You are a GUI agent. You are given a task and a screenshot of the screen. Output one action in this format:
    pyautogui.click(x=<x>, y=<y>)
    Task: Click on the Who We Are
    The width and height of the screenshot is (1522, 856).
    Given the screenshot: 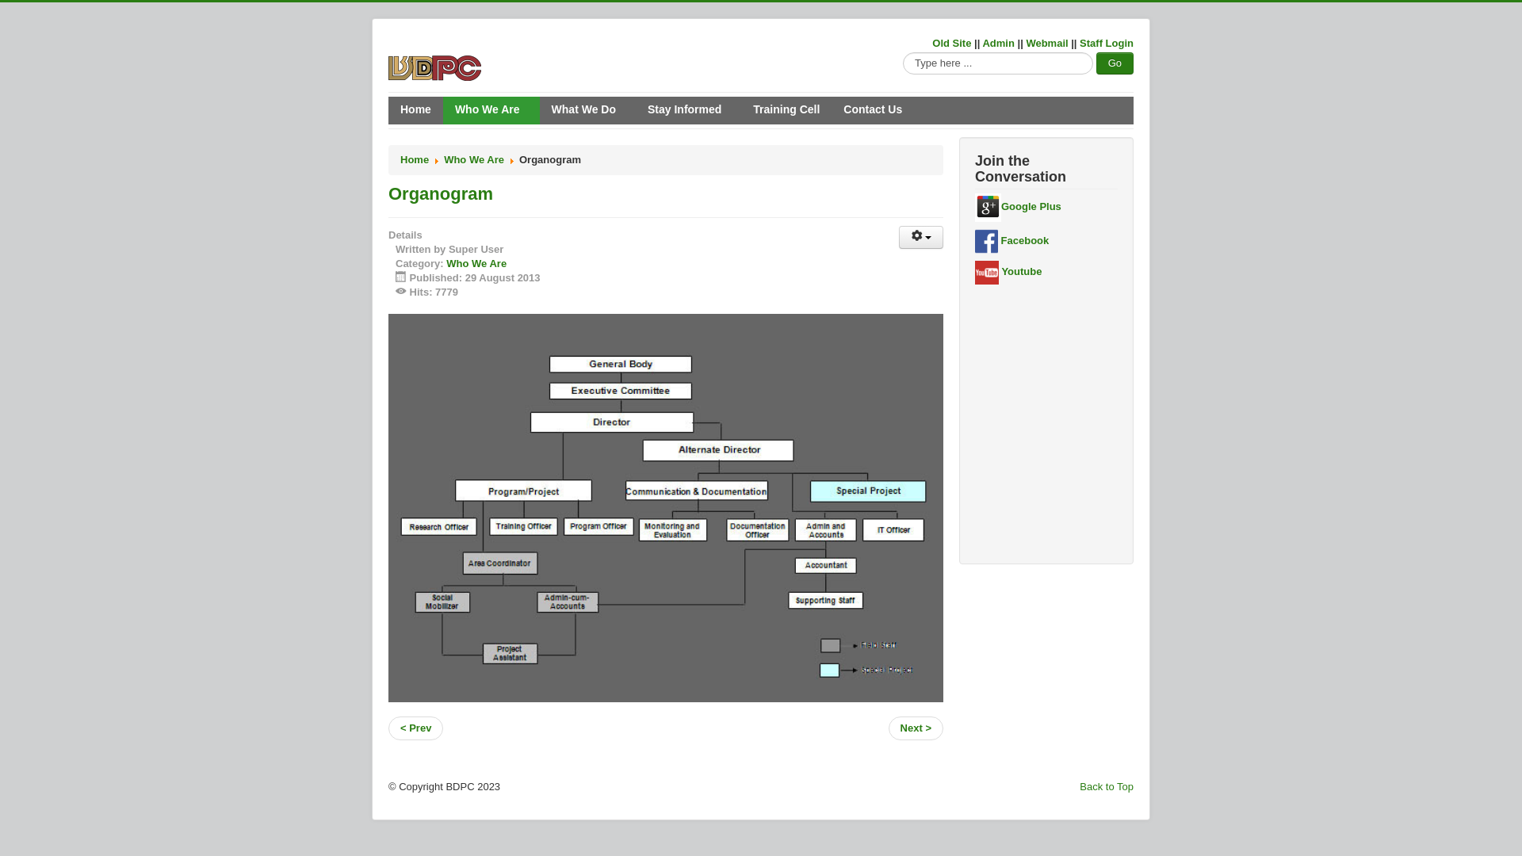 What is the action you would take?
    pyautogui.click(x=476, y=263)
    